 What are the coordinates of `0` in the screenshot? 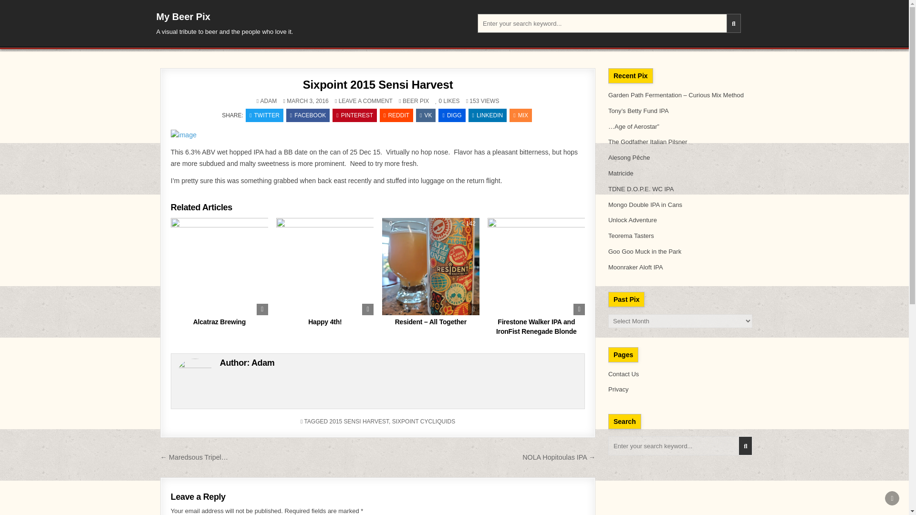 It's located at (389, 224).